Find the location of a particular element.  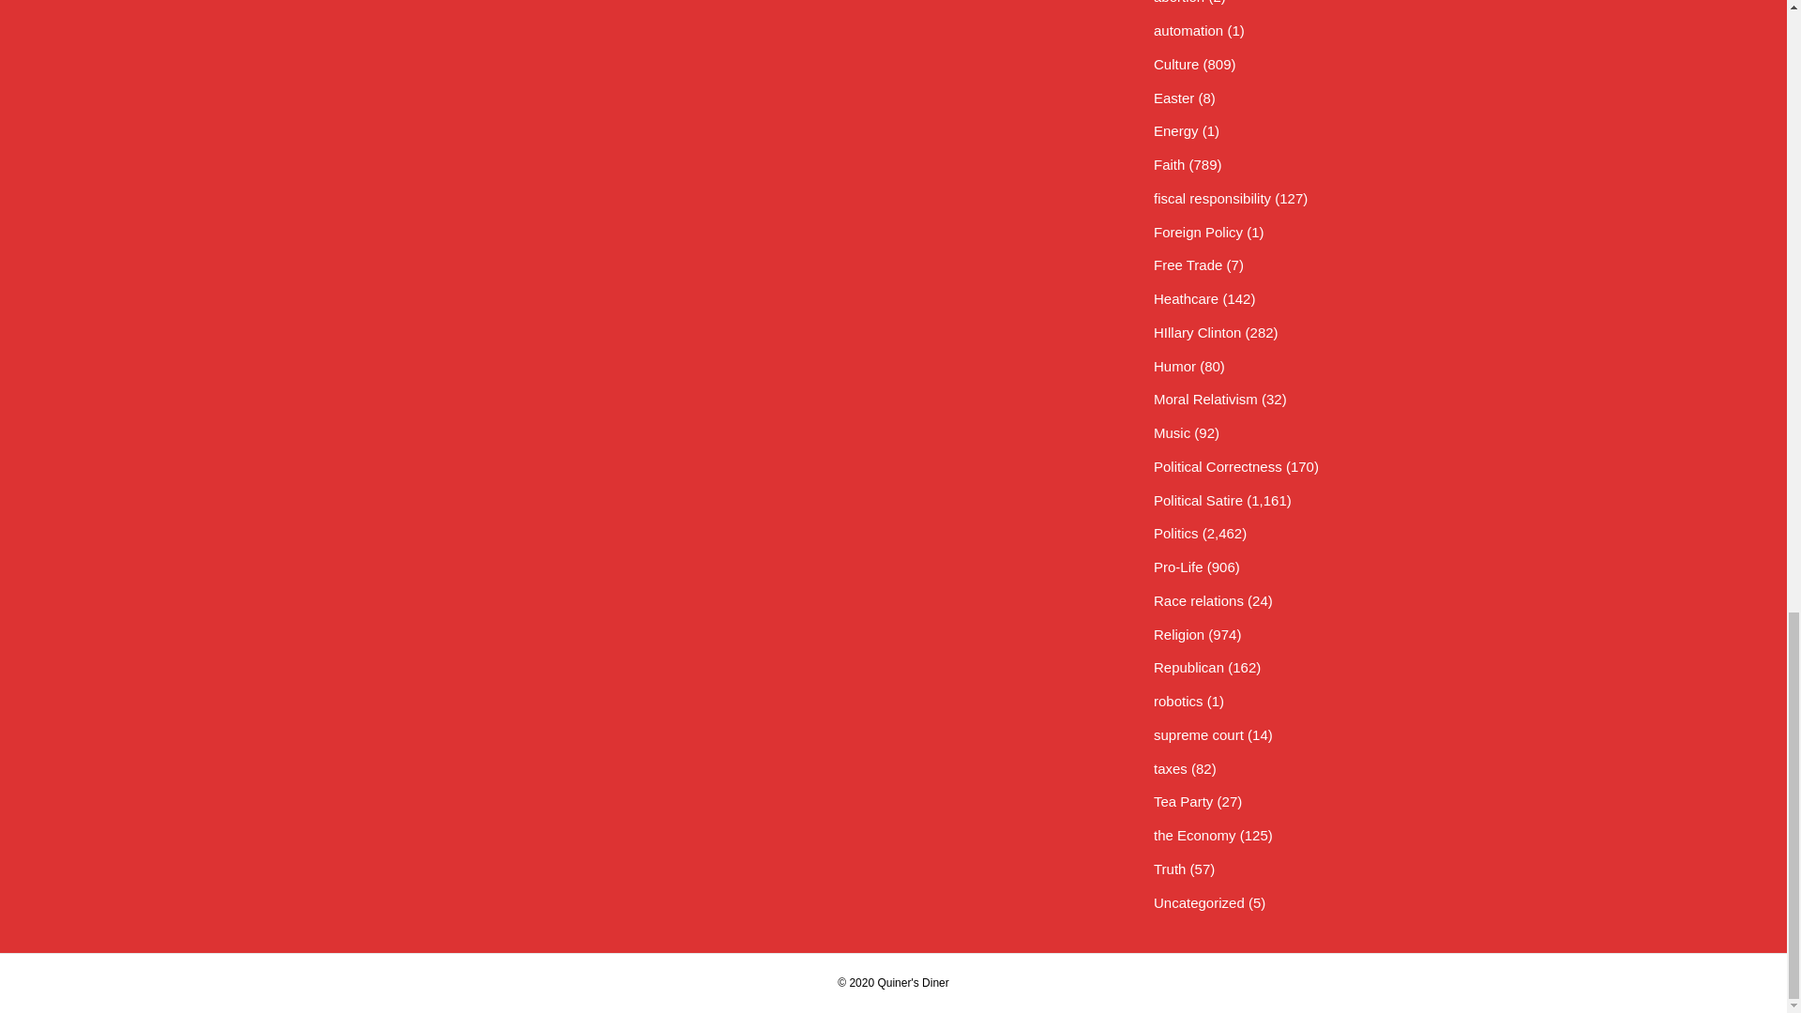

fiscal responsibility is located at coordinates (1212, 199).